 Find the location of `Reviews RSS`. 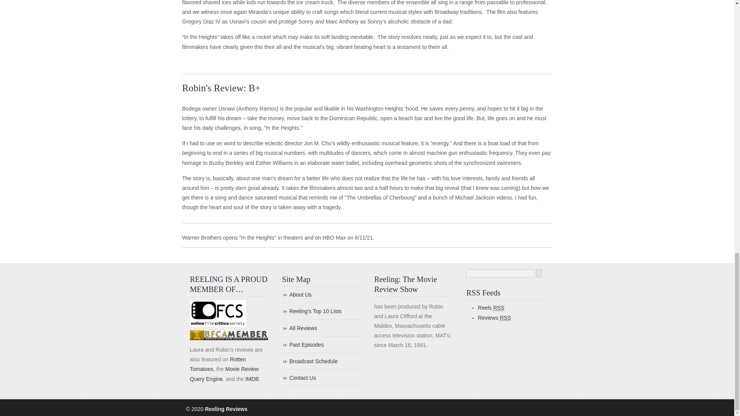

Reviews RSS is located at coordinates (494, 317).